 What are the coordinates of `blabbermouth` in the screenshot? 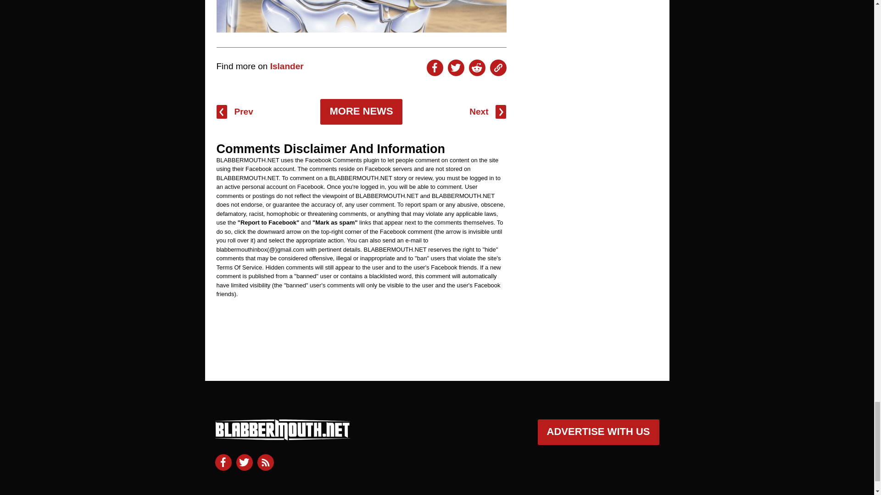 It's located at (282, 436).